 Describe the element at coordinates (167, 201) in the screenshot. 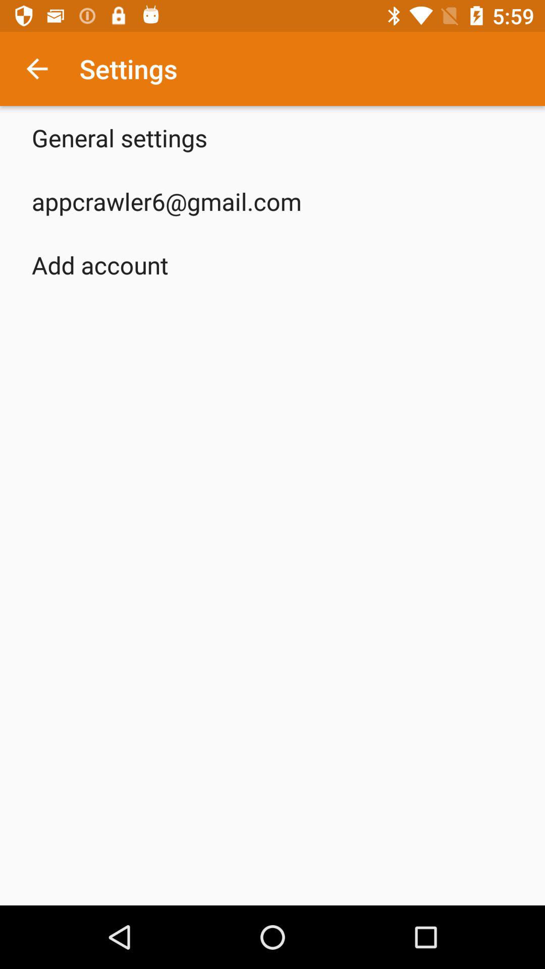

I see `swipe until appcrawler6@gmail.com item` at that location.